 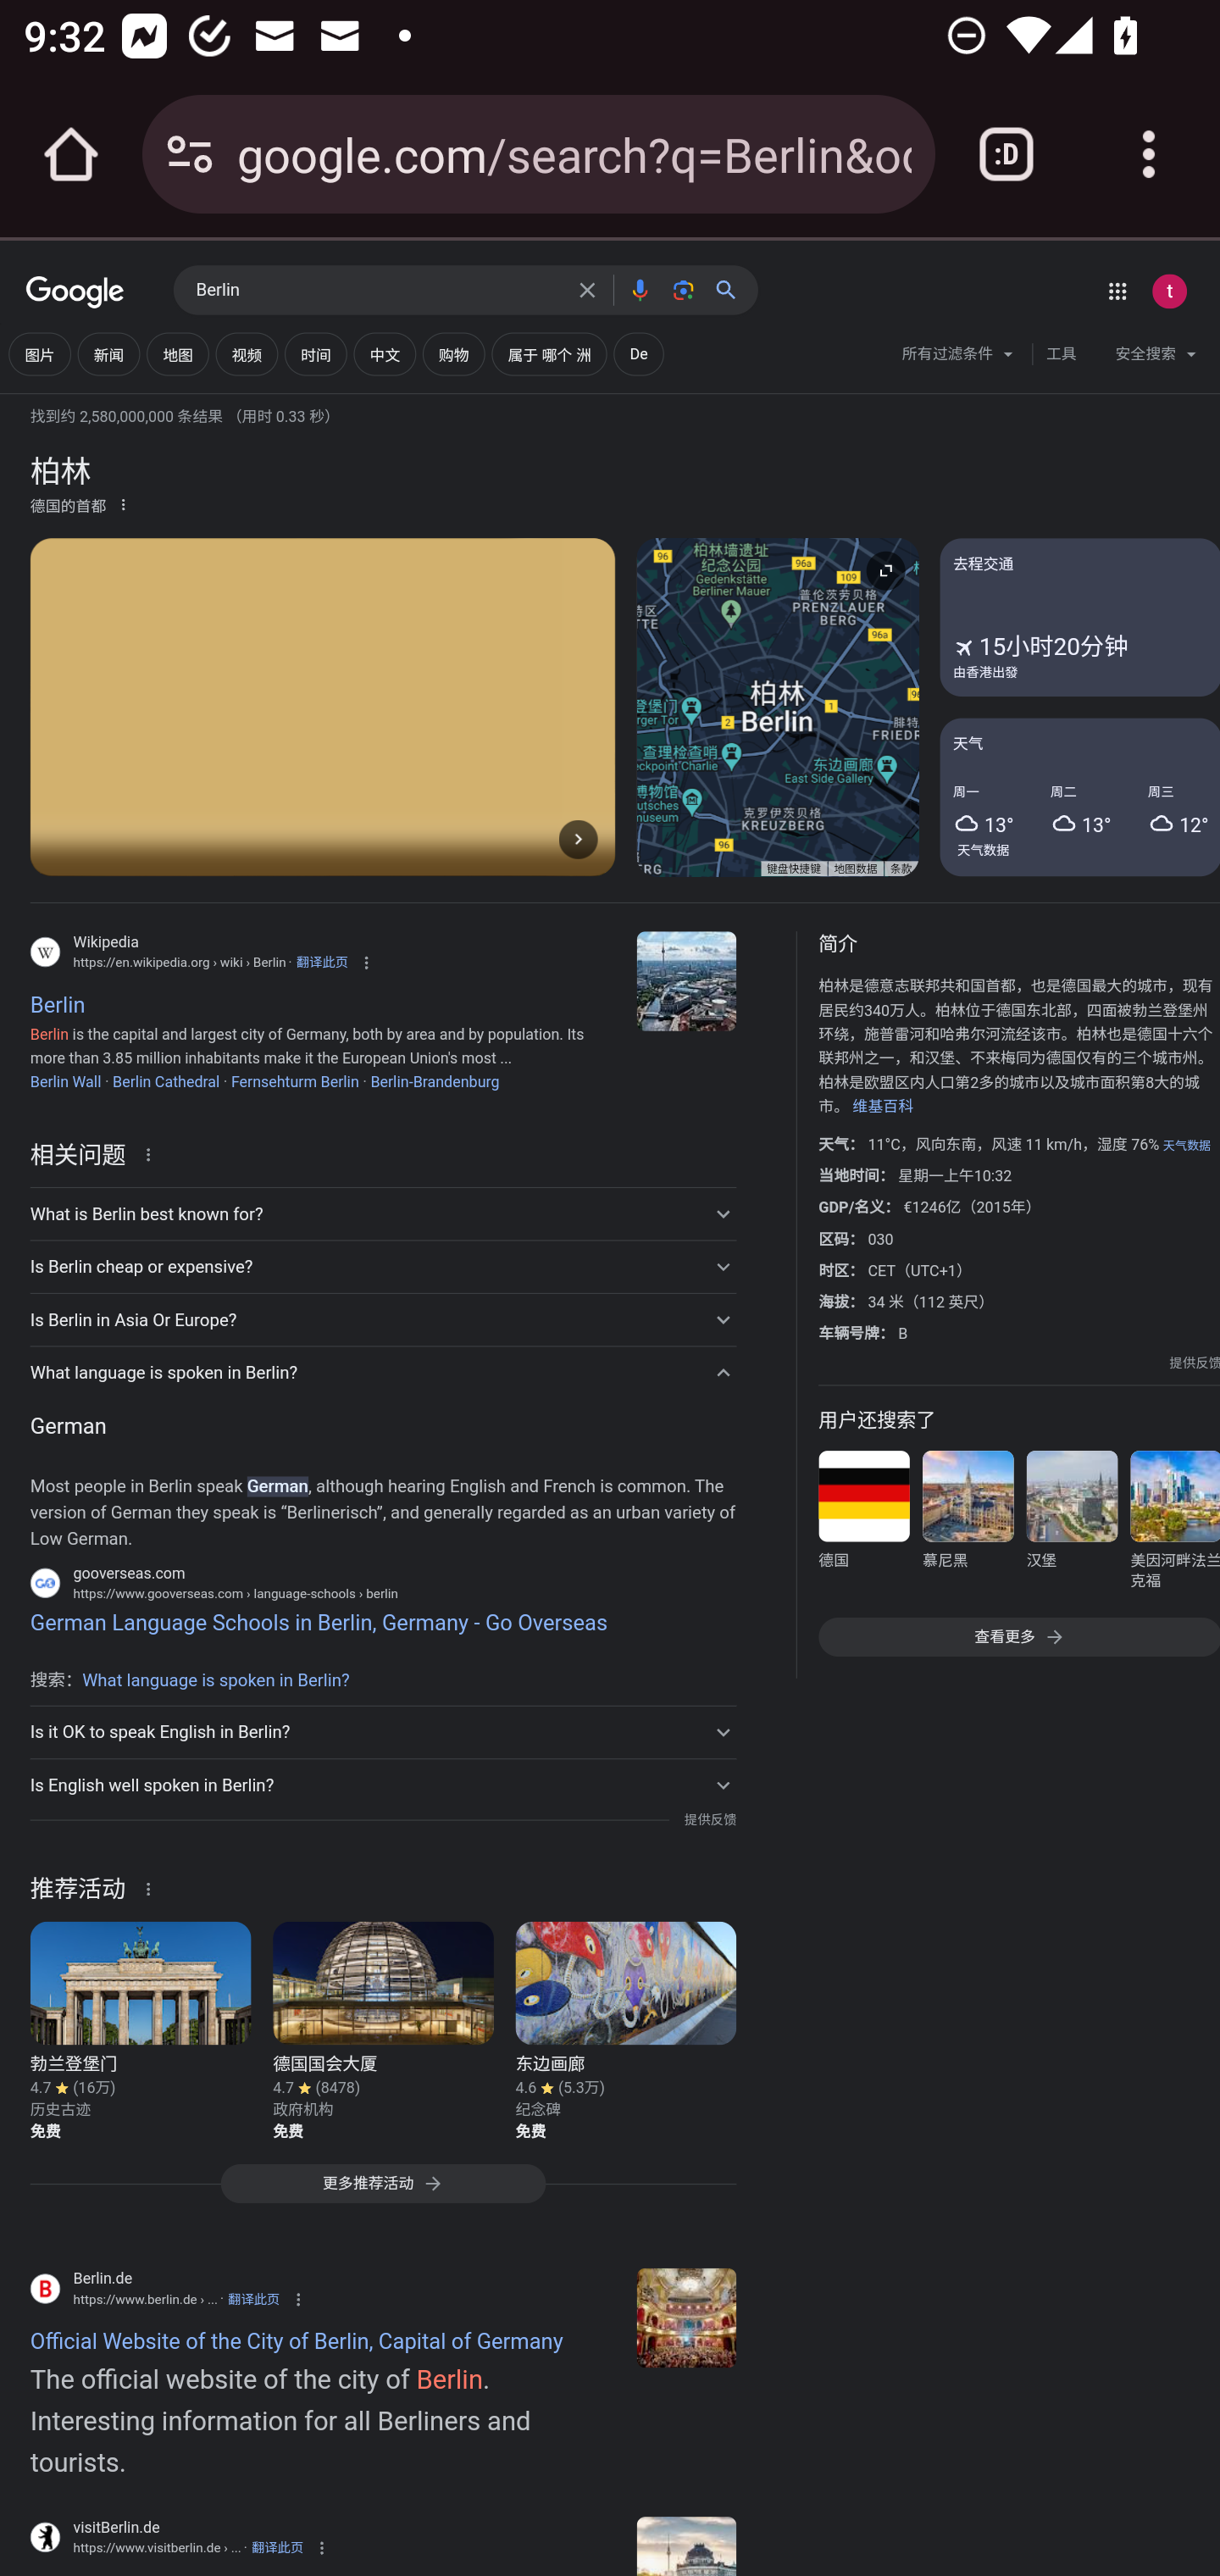 I want to click on Berlin, so click(x=378, y=291).